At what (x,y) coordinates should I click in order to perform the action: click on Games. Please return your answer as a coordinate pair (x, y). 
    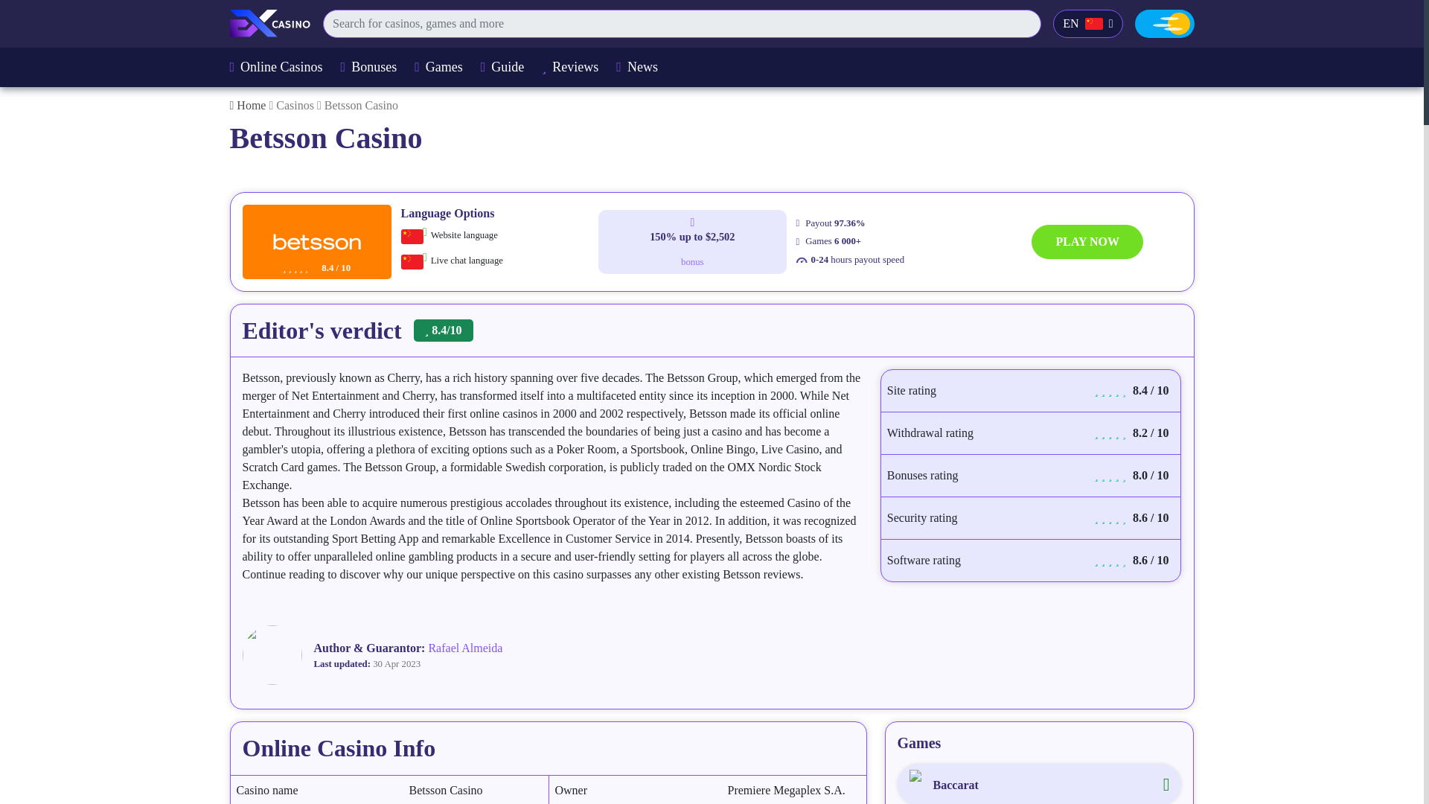
    Looking at the image, I should click on (438, 67).